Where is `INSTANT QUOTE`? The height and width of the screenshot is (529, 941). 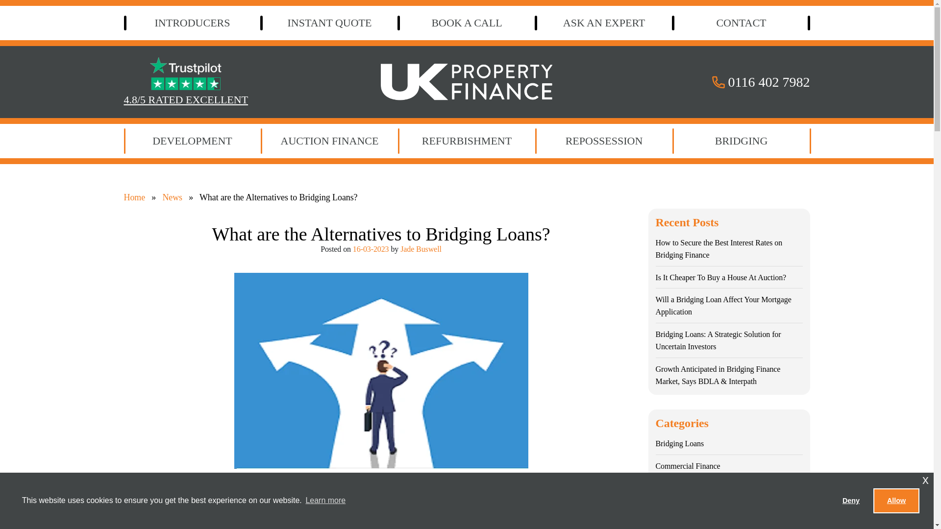 INSTANT QUOTE is located at coordinates (329, 23).